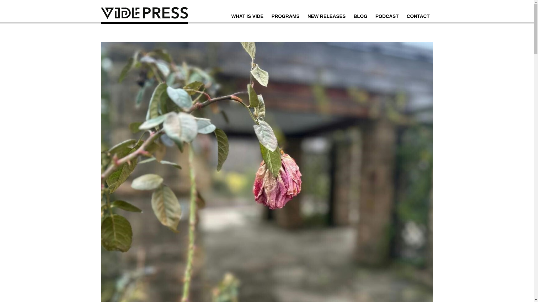 The image size is (538, 302). I want to click on NEW RELEASES, so click(327, 16).